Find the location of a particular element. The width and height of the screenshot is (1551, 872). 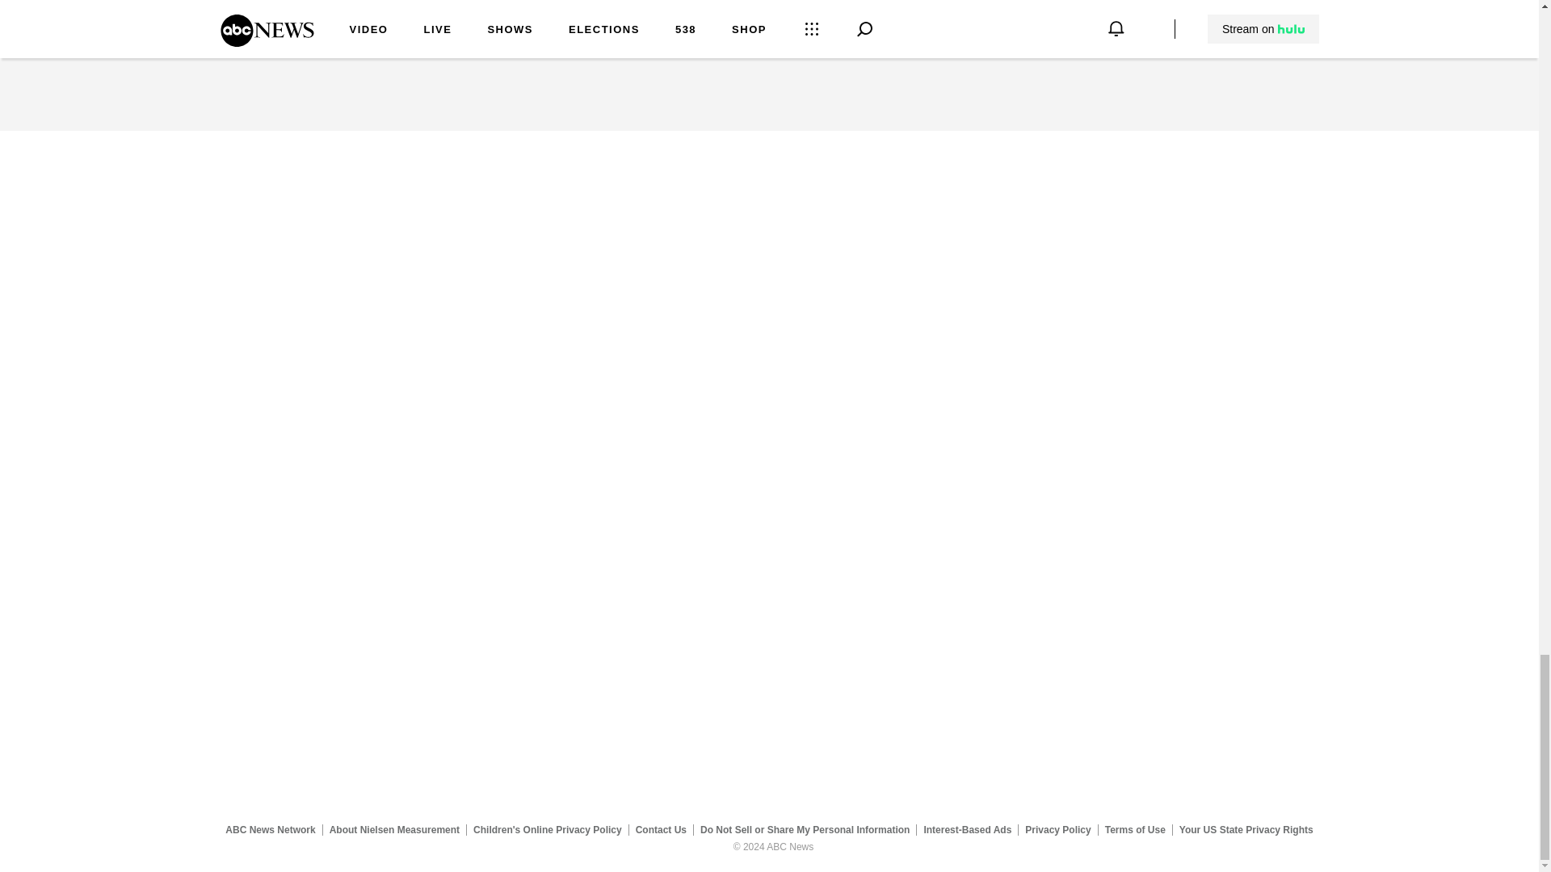

Interest-Based Ads is located at coordinates (968, 829).